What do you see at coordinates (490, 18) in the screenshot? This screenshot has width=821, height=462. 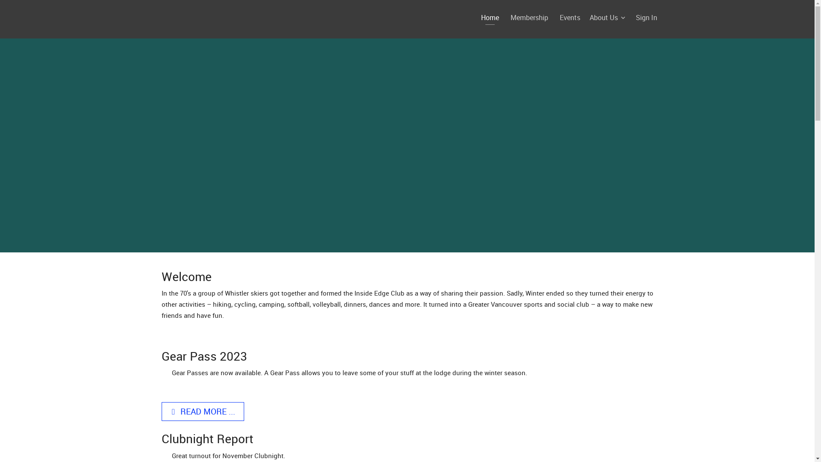 I see `Home` at bounding box center [490, 18].